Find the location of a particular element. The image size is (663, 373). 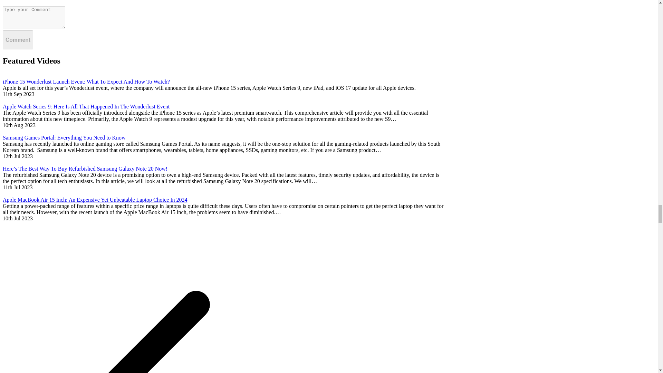

Samsung Games Portal: Everything You Need to Know is located at coordinates (224, 137).